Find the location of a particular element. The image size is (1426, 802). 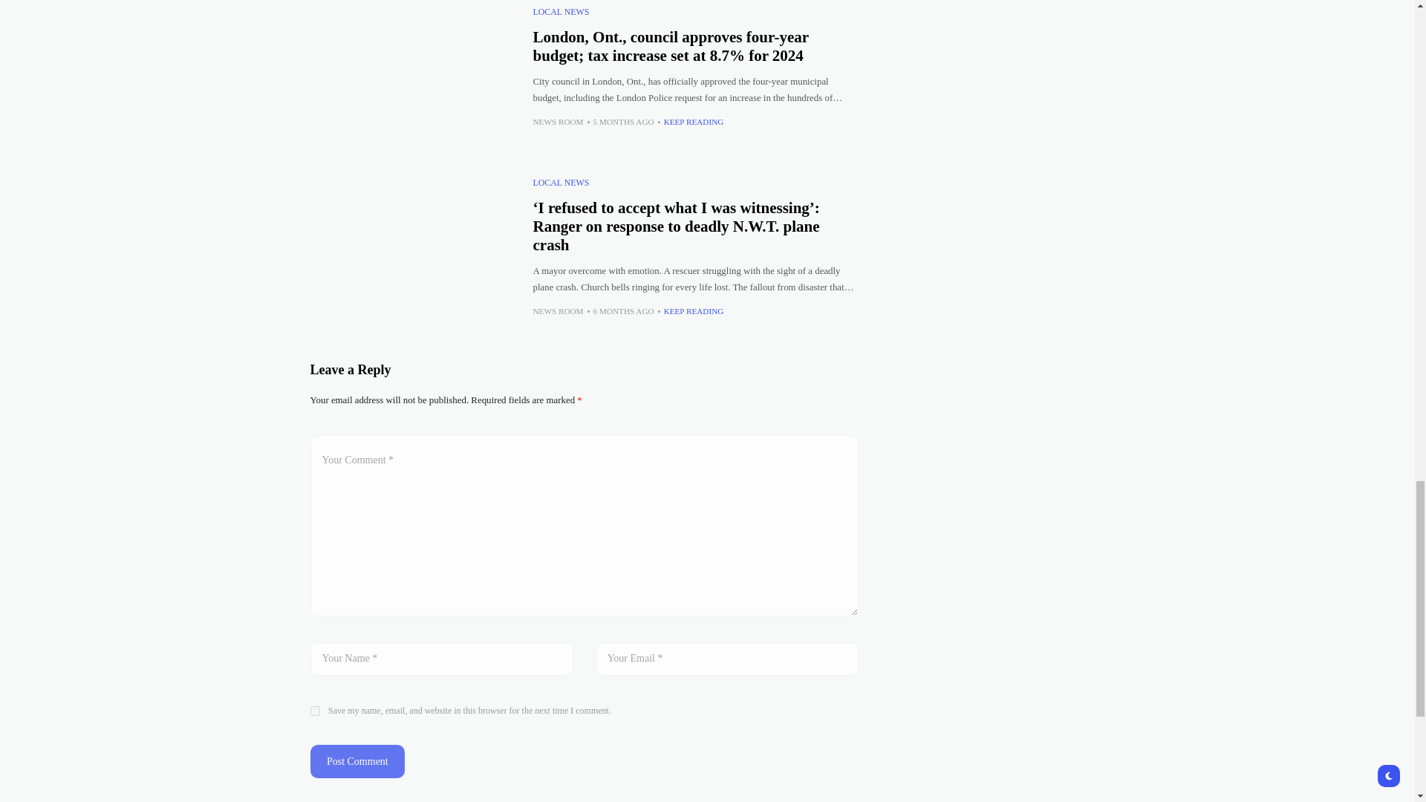

Posts by News Room is located at coordinates (559, 122).